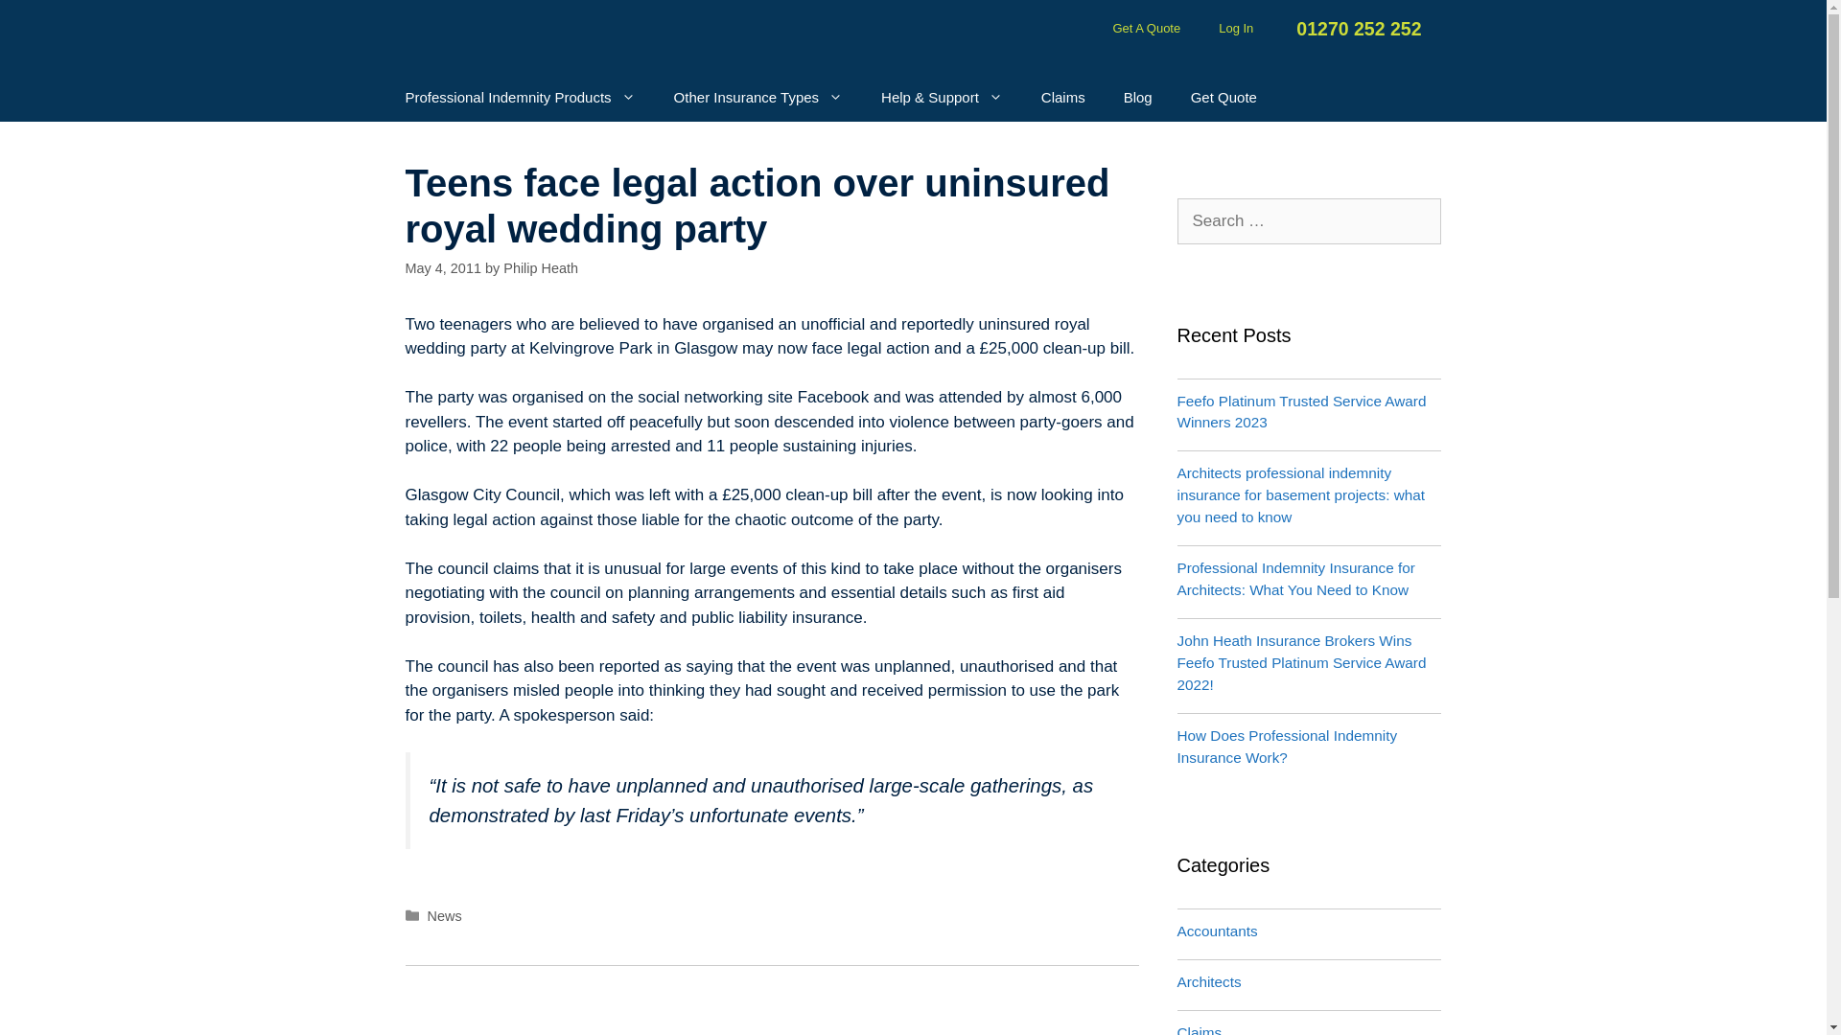 The image size is (1841, 1035). I want to click on 01270 252 252, so click(1356, 29).